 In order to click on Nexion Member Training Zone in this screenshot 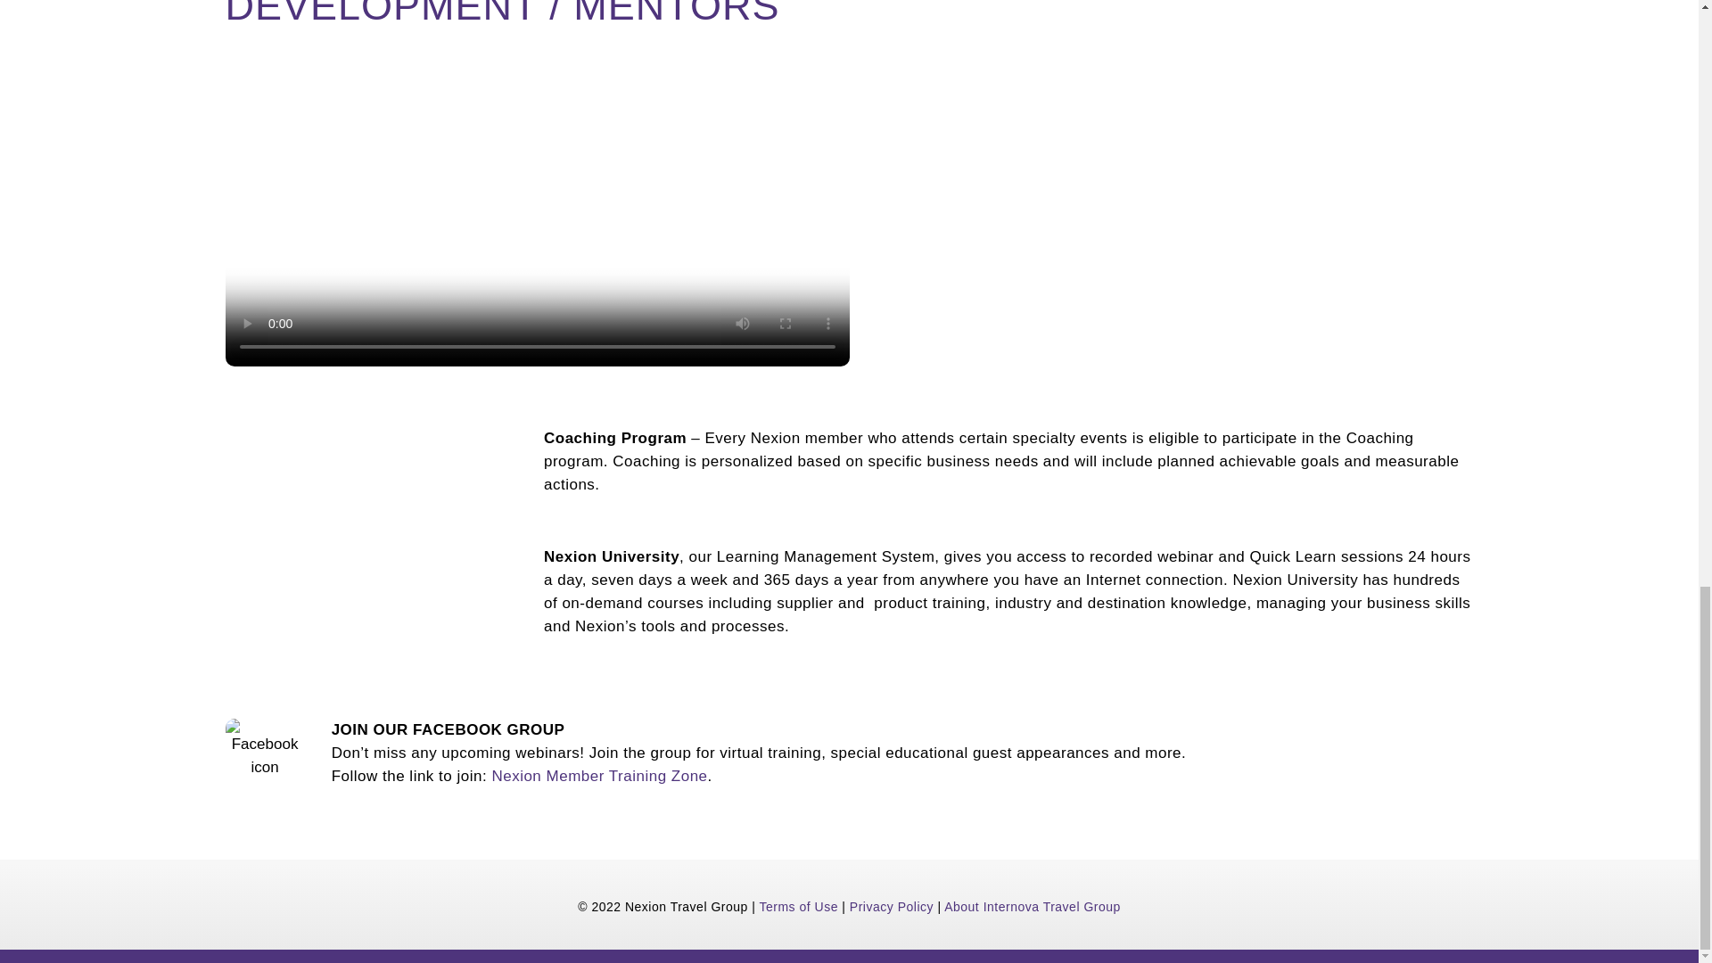, I will do `click(599, 776)`.